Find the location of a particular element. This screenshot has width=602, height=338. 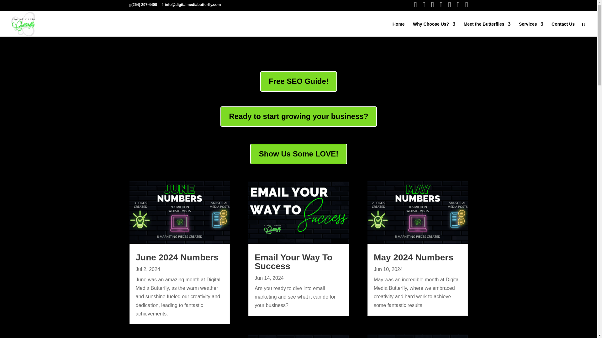

Facebook is located at coordinates (415, 7).